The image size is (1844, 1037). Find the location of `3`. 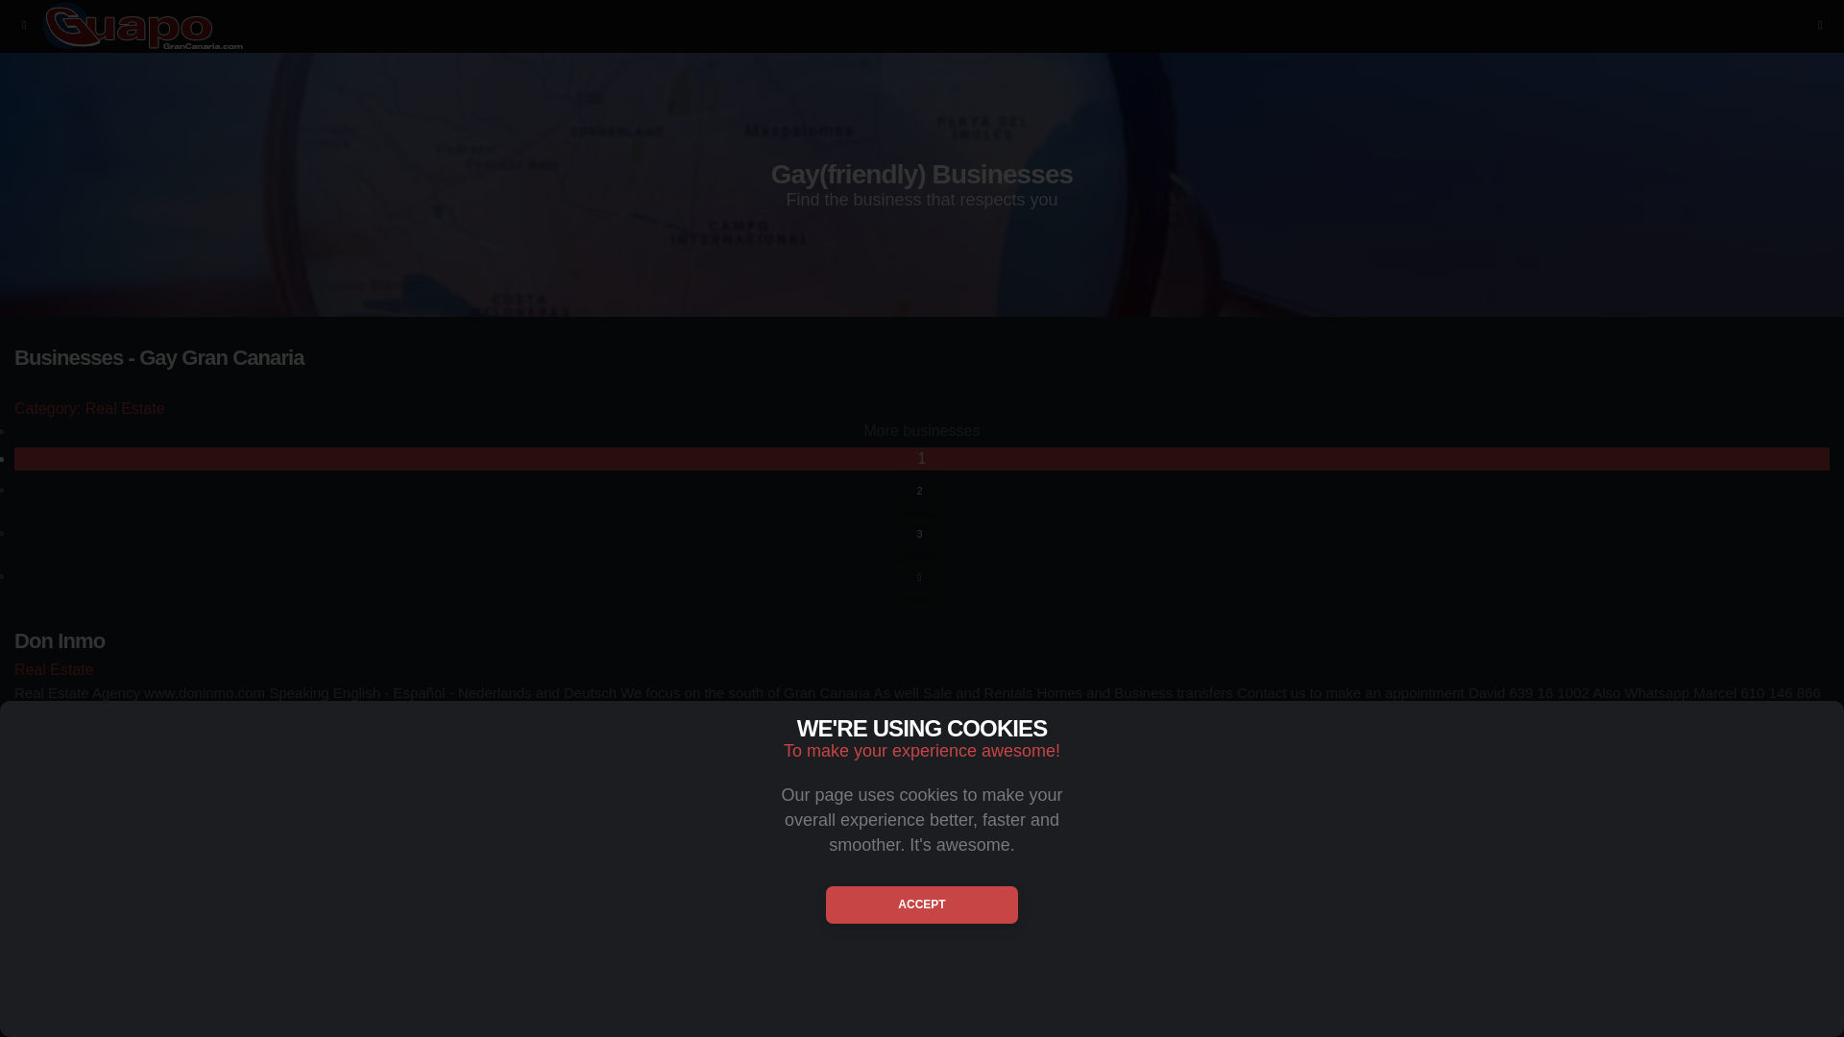

3 is located at coordinates (920, 535).